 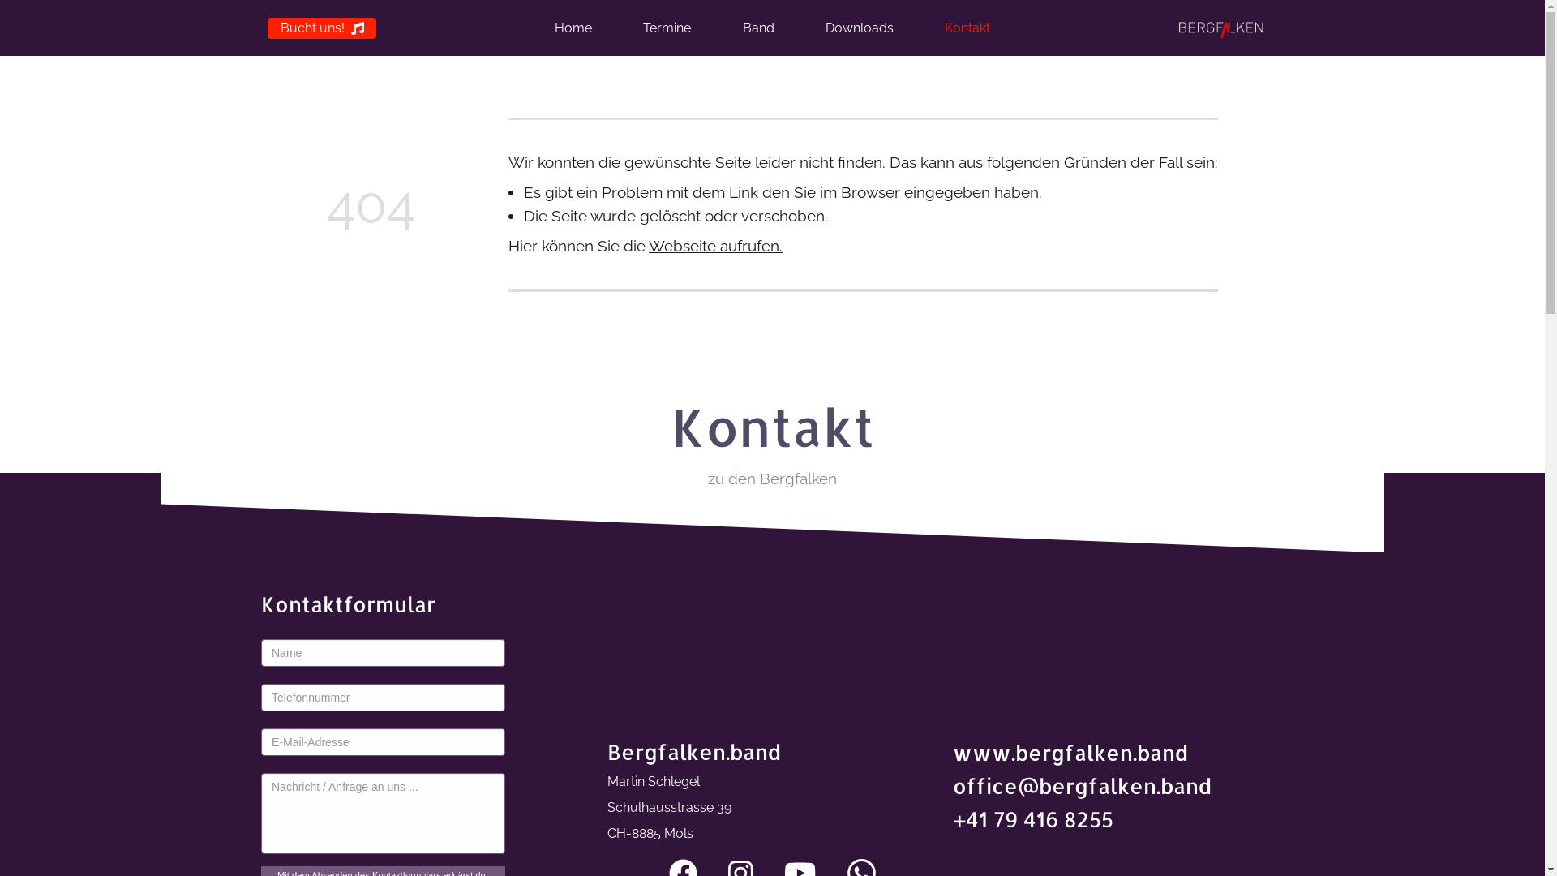 What do you see at coordinates (860, 28) in the screenshot?
I see `Downloads` at bounding box center [860, 28].